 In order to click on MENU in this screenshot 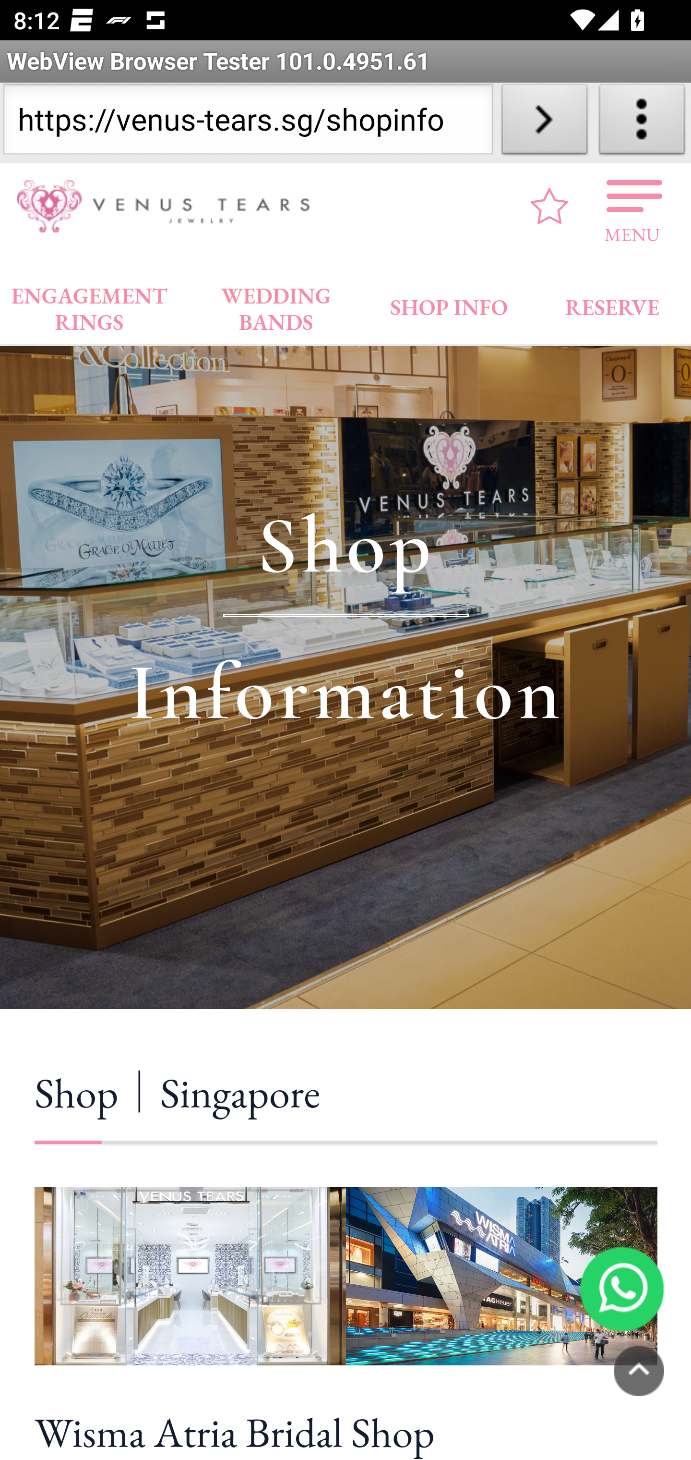, I will do `click(632, 206)`.